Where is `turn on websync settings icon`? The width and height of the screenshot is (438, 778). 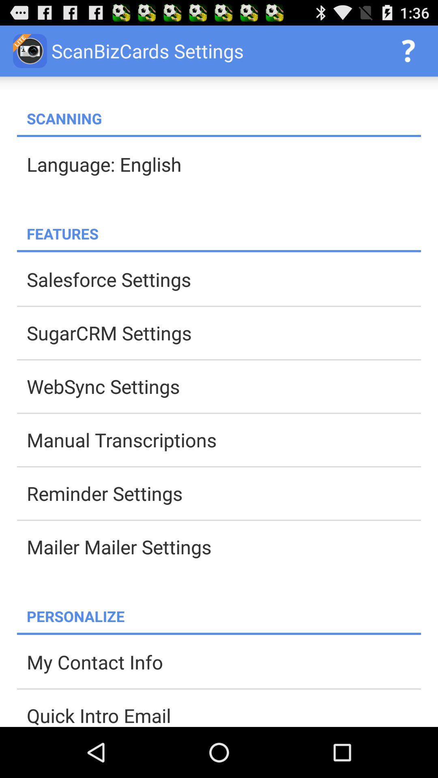 turn on websync settings icon is located at coordinates (224, 386).